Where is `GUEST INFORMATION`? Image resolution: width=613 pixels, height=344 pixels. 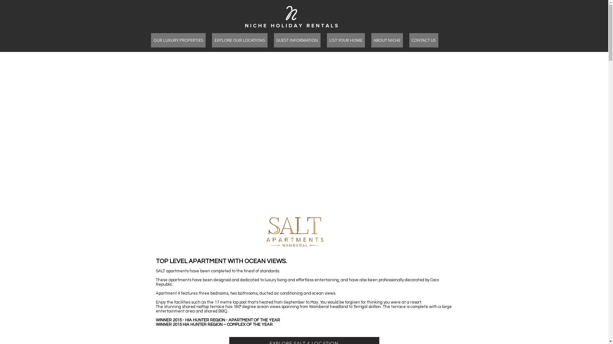
GUEST INFORMATION is located at coordinates (297, 40).